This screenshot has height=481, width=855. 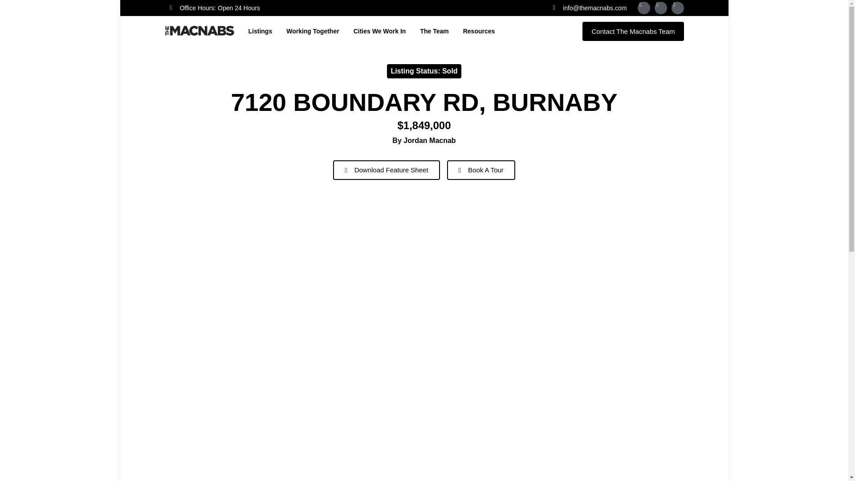 I want to click on Listings, so click(x=261, y=31).